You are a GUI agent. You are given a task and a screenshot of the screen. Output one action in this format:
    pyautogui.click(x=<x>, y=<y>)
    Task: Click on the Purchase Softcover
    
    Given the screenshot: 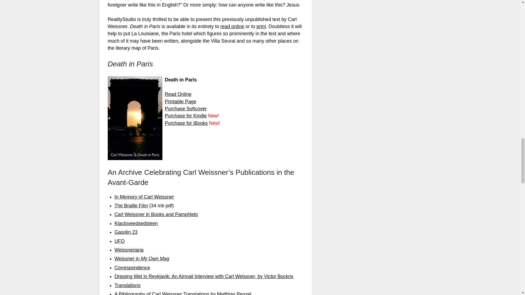 What is the action you would take?
    pyautogui.click(x=186, y=109)
    